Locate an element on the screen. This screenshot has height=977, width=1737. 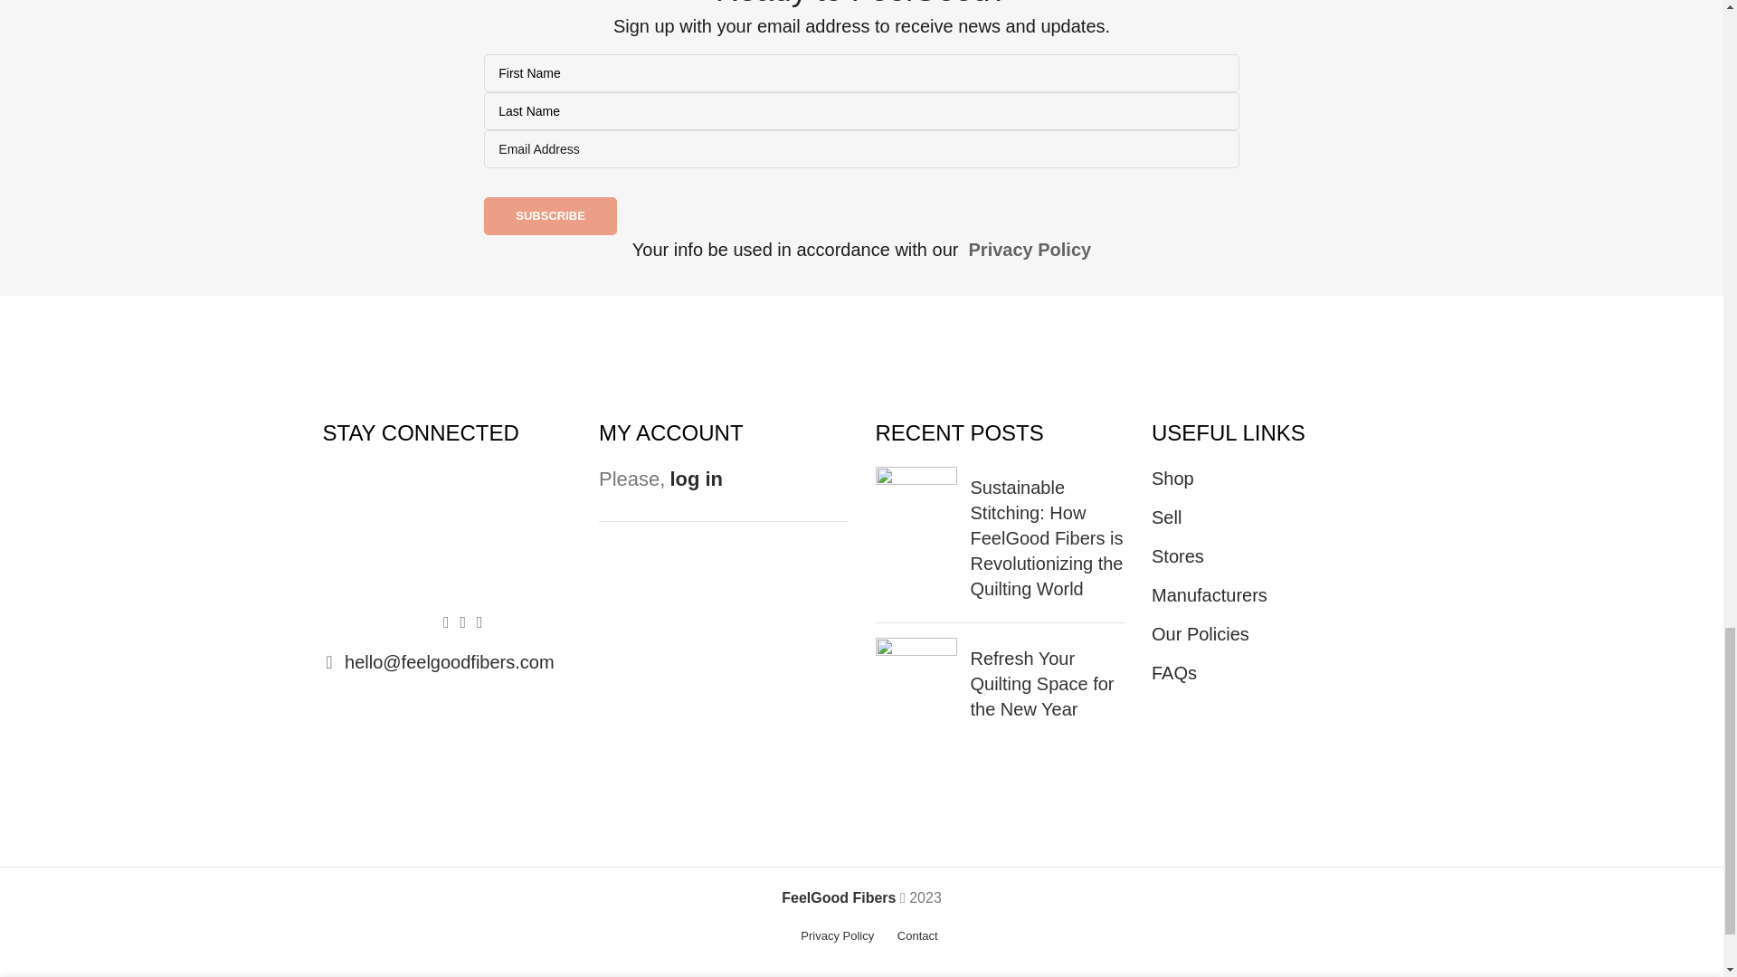
Subscribe is located at coordinates (550, 216).